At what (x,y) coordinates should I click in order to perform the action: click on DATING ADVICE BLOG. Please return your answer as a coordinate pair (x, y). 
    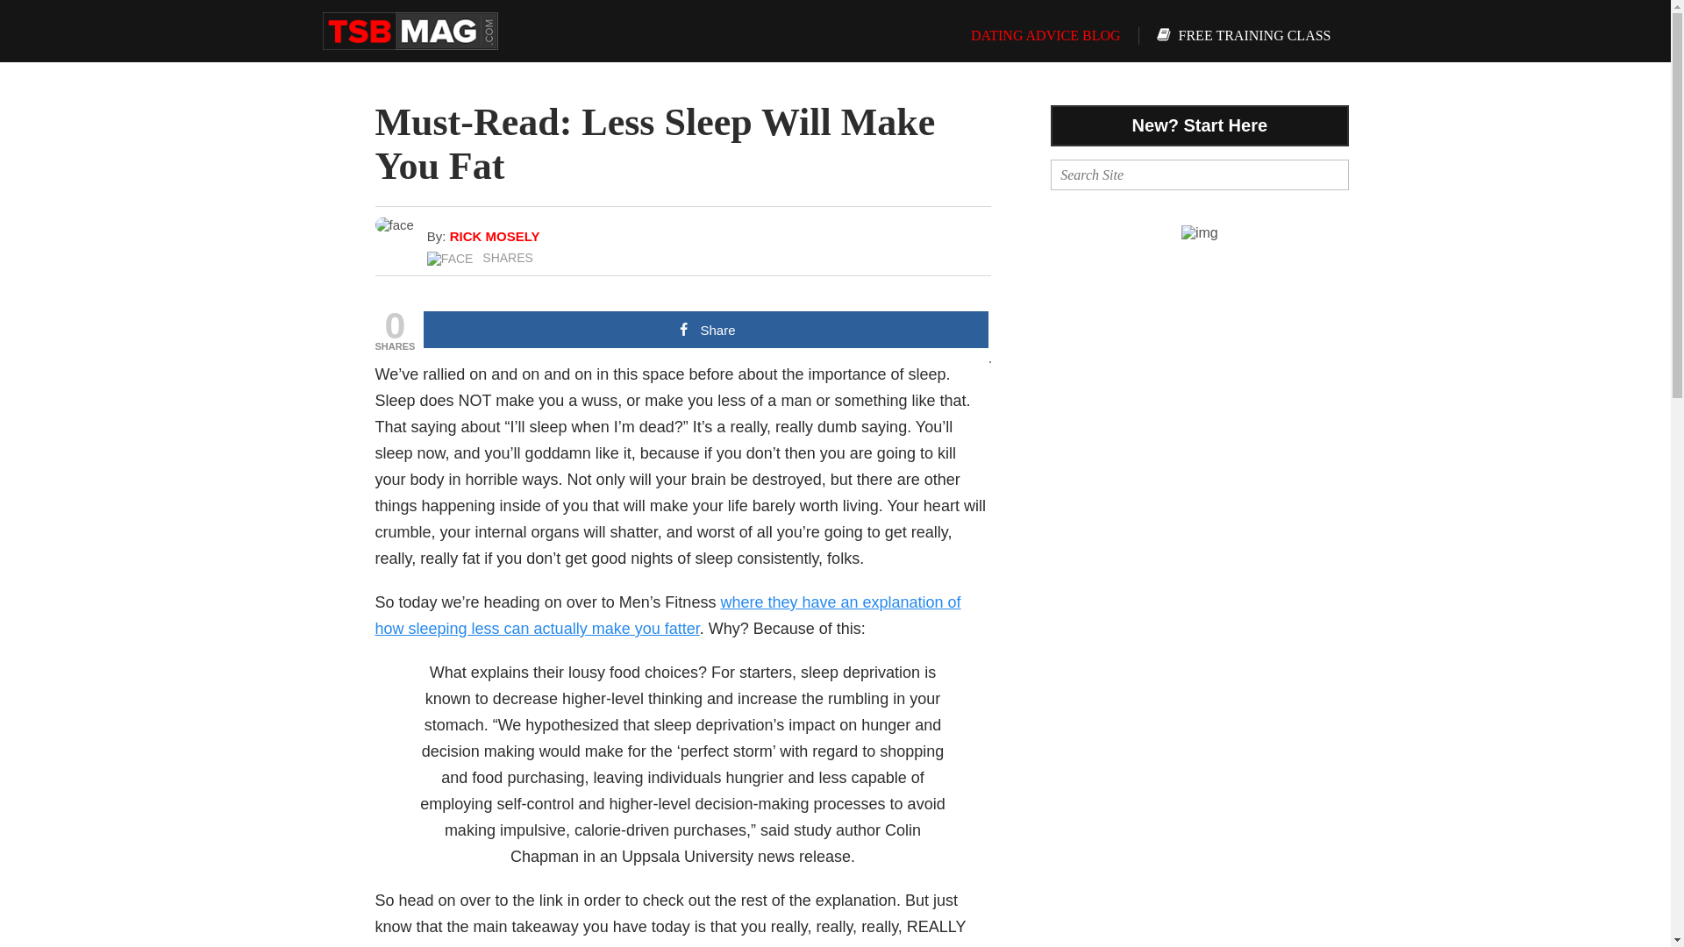
    Looking at the image, I should click on (1035, 35).